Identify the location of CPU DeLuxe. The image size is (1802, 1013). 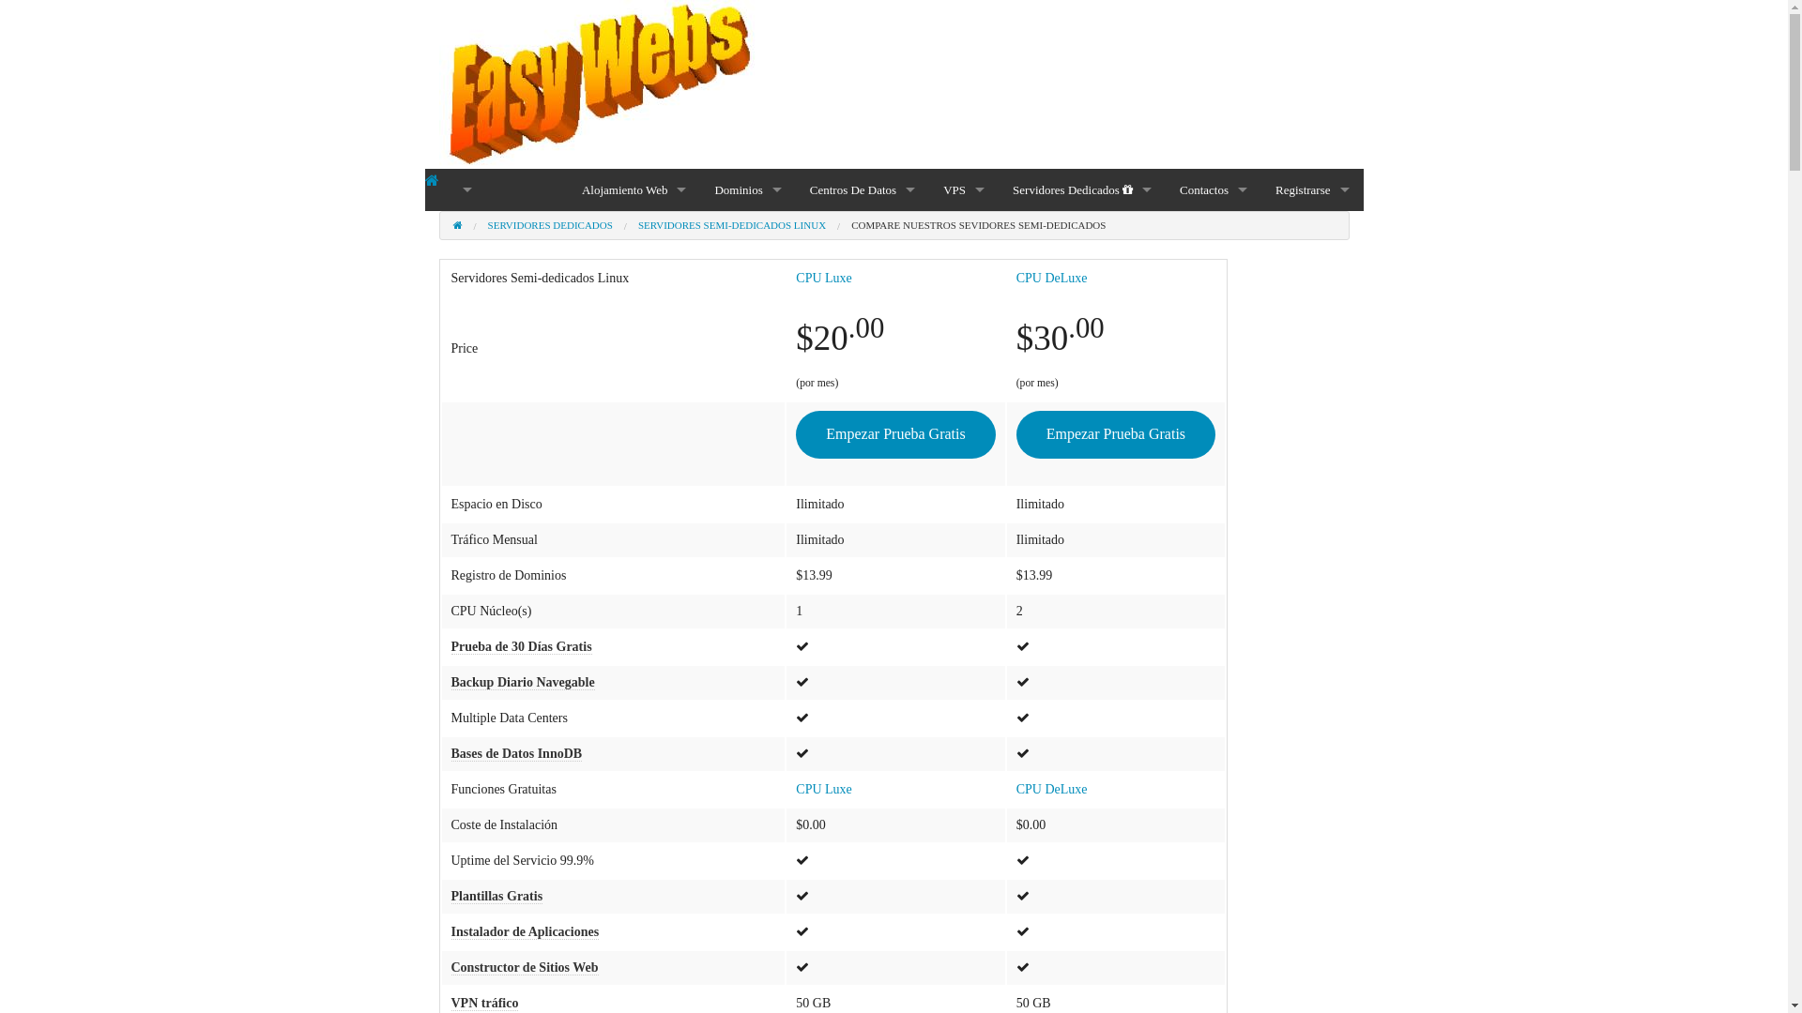
(1052, 790).